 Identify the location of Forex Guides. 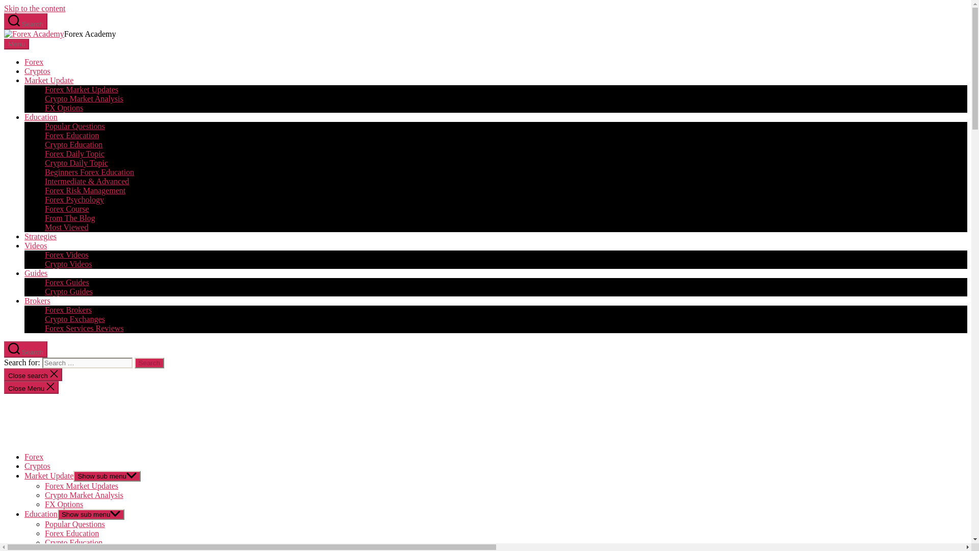
(67, 282).